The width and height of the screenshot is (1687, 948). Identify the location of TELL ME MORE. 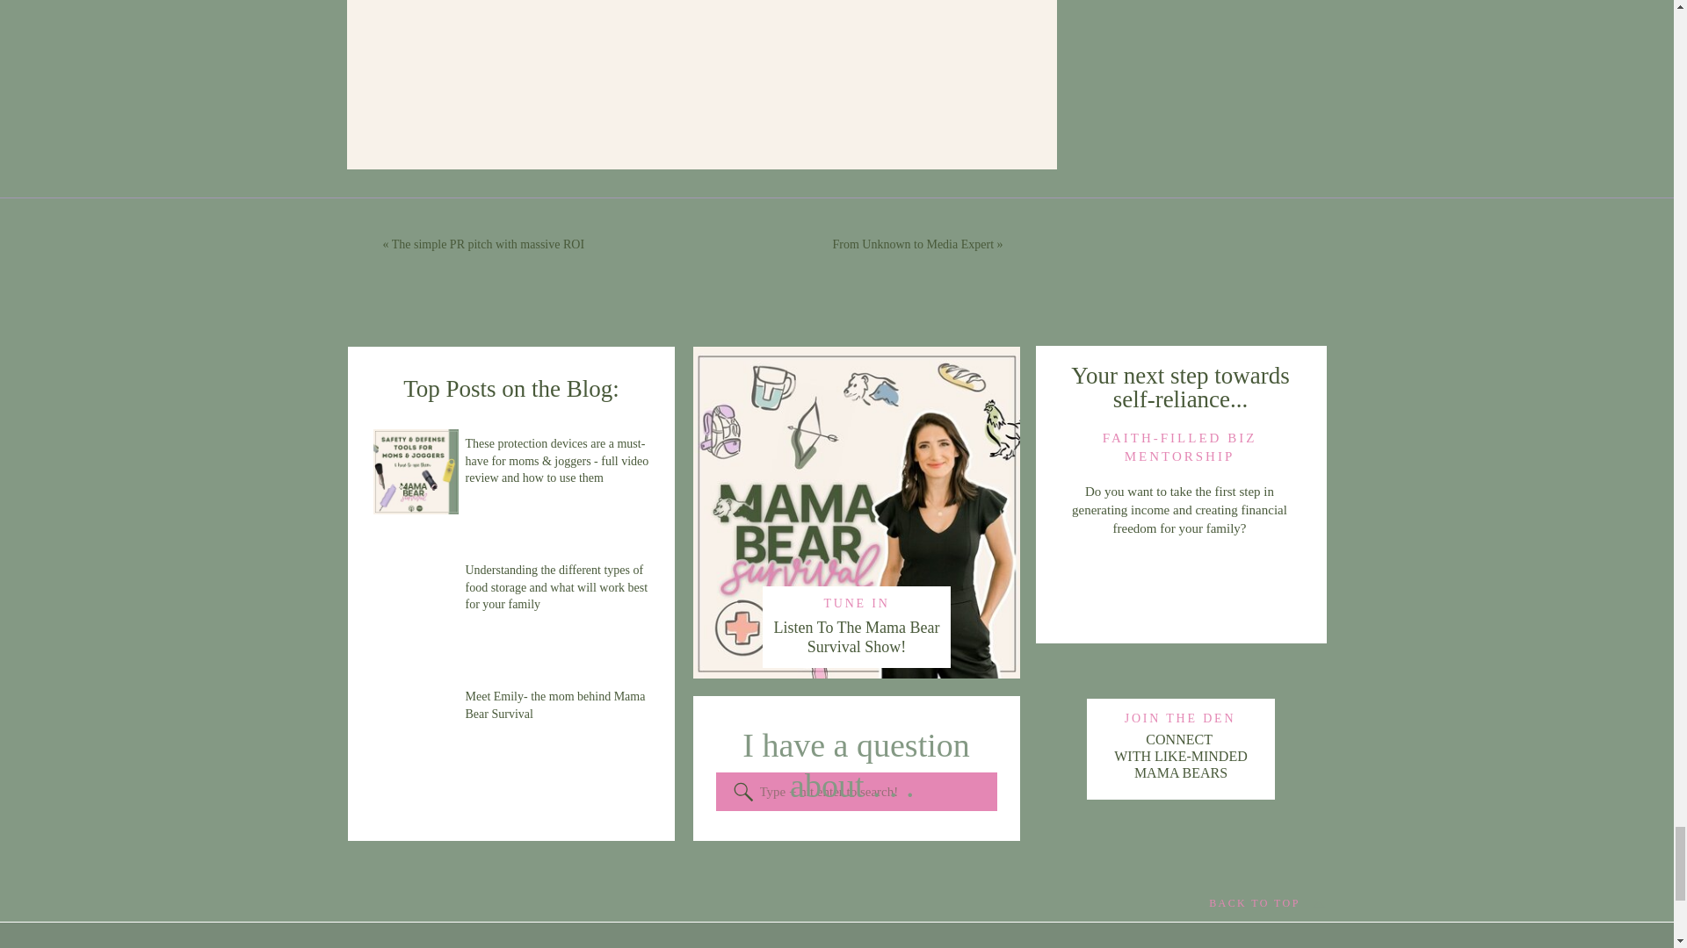
(1181, 749).